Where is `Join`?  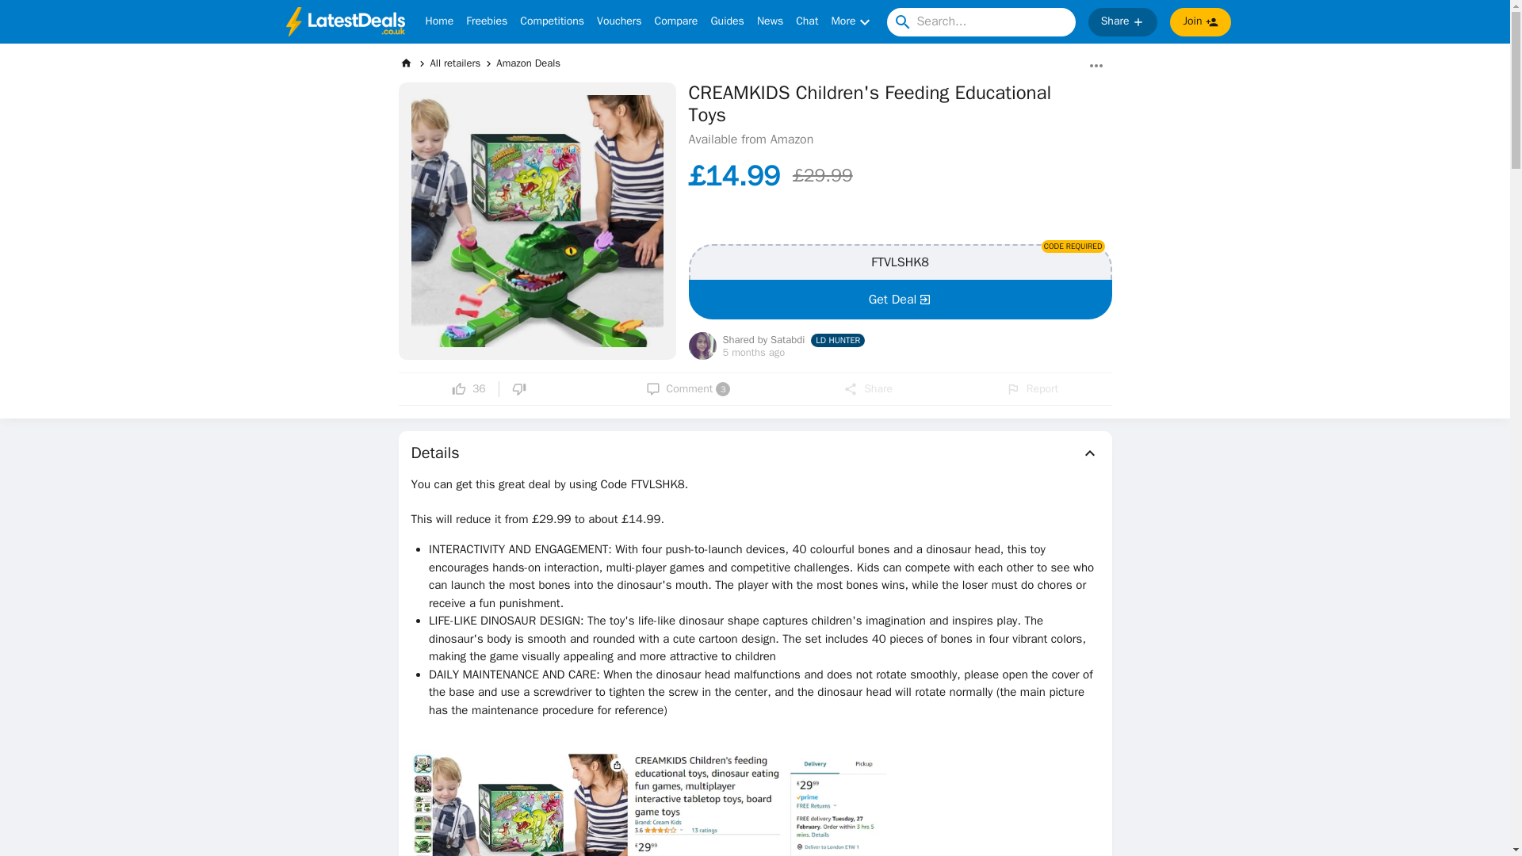 Join is located at coordinates (486, 22).